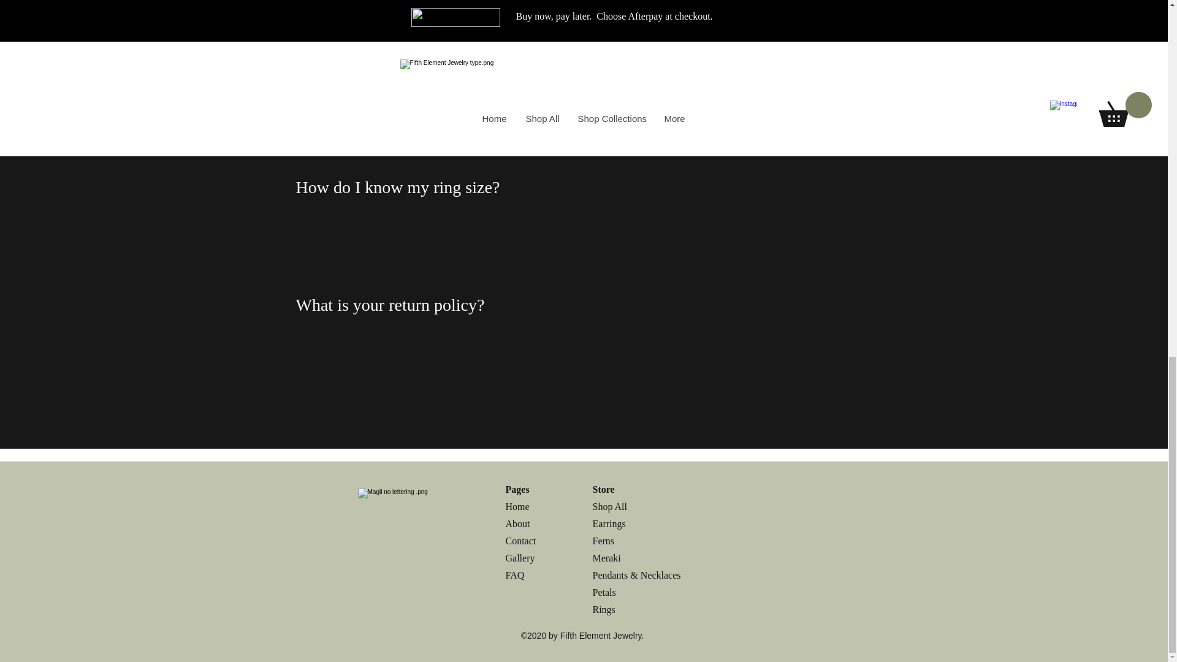 This screenshot has height=662, width=1177. Describe the element at coordinates (604, 592) in the screenshot. I see `Petals ` at that location.